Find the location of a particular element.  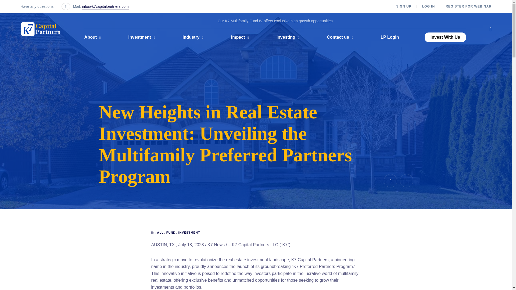

About is located at coordinates (94, 37).